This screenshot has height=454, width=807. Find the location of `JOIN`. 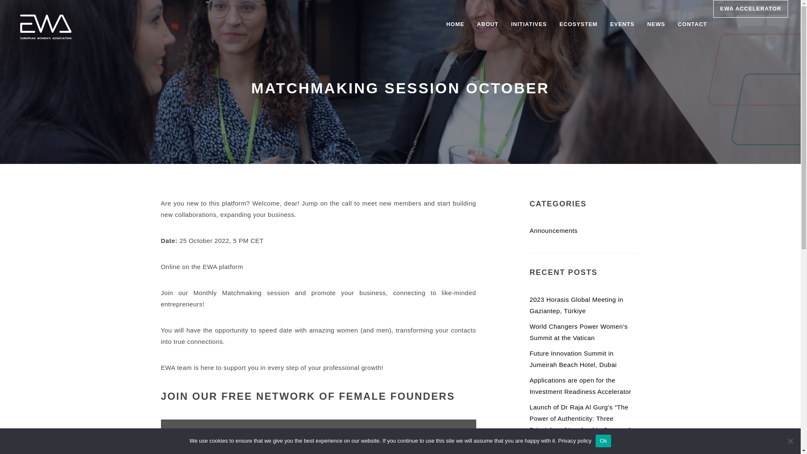

JOIN is located at coordinates (318, 431).